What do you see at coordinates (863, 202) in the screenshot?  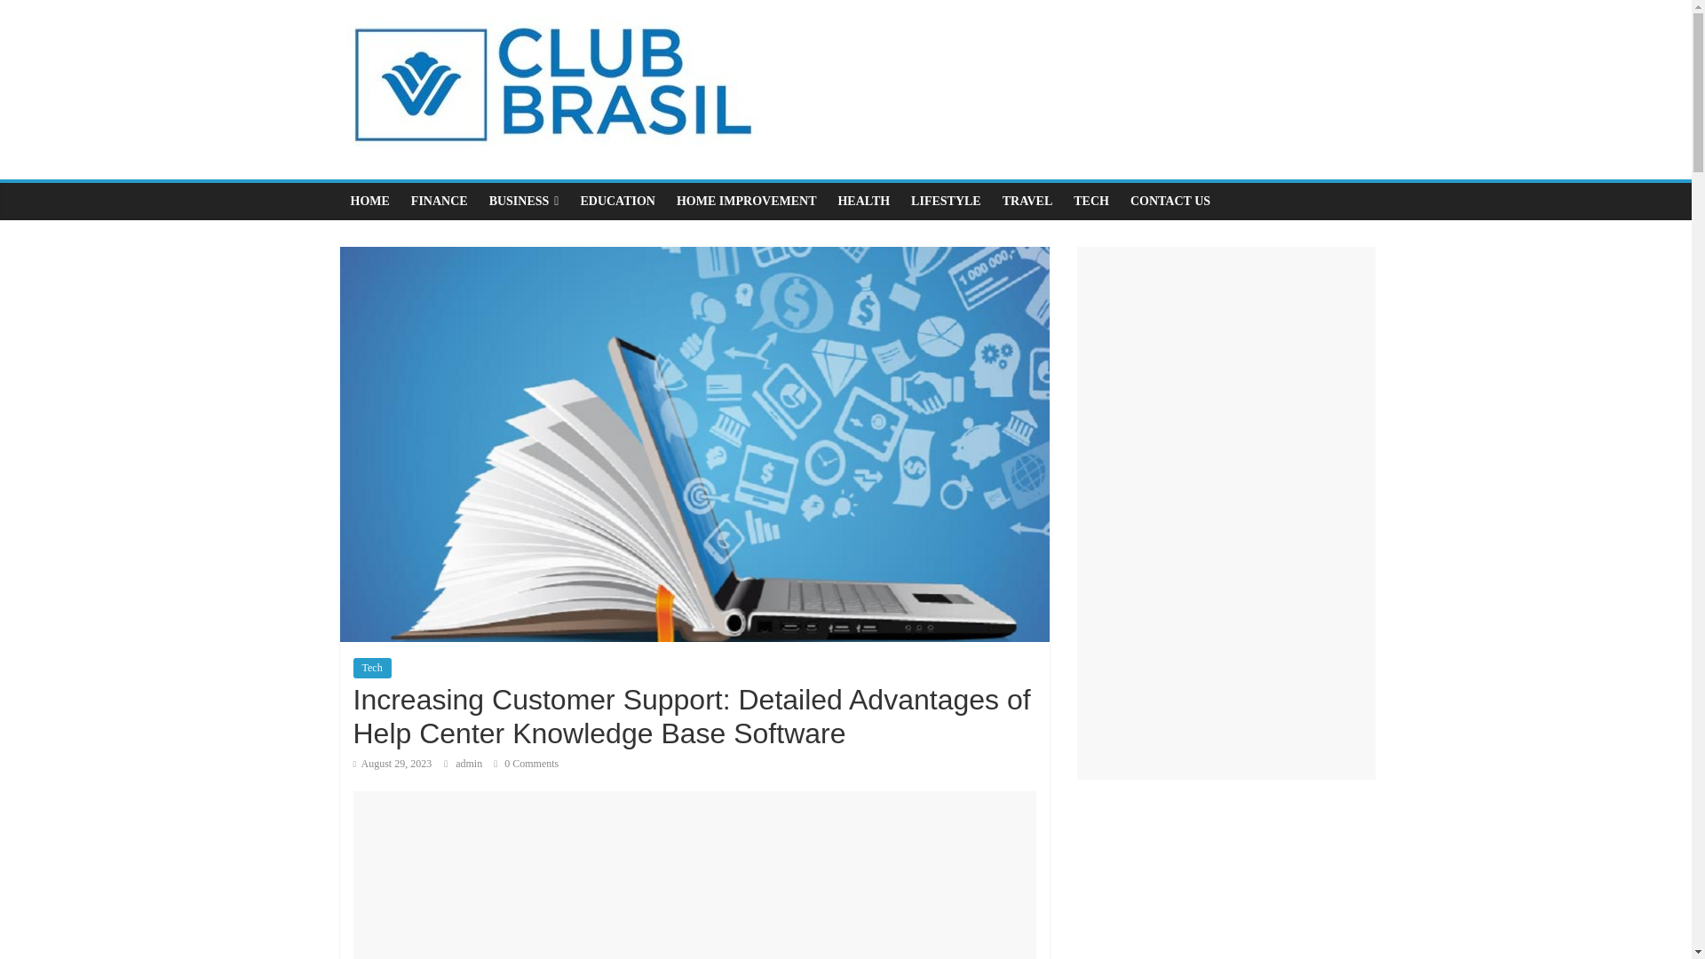 I see `HEALTH` at bounding box center [863, 202].